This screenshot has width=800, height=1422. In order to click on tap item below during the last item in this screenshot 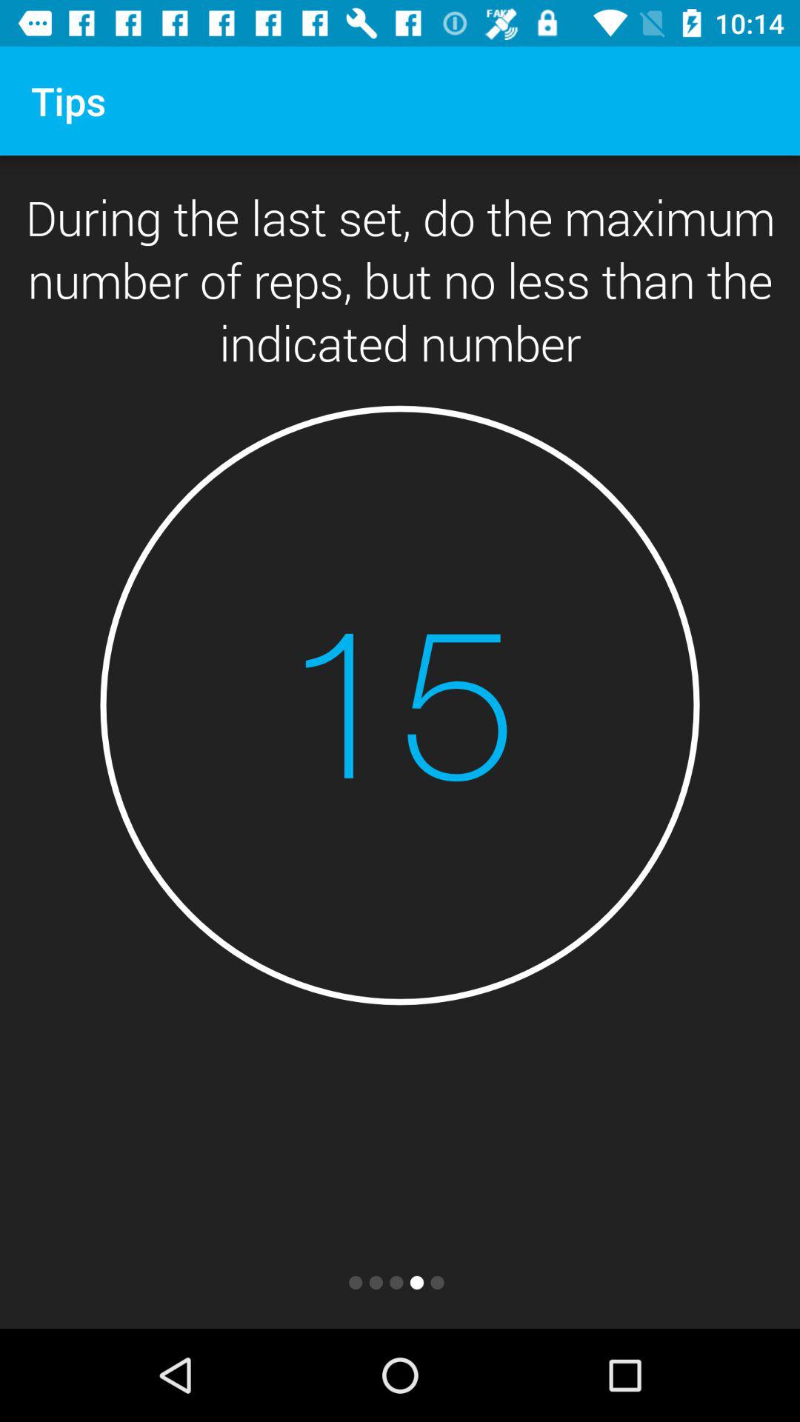, I will do `click(400, 705)`.